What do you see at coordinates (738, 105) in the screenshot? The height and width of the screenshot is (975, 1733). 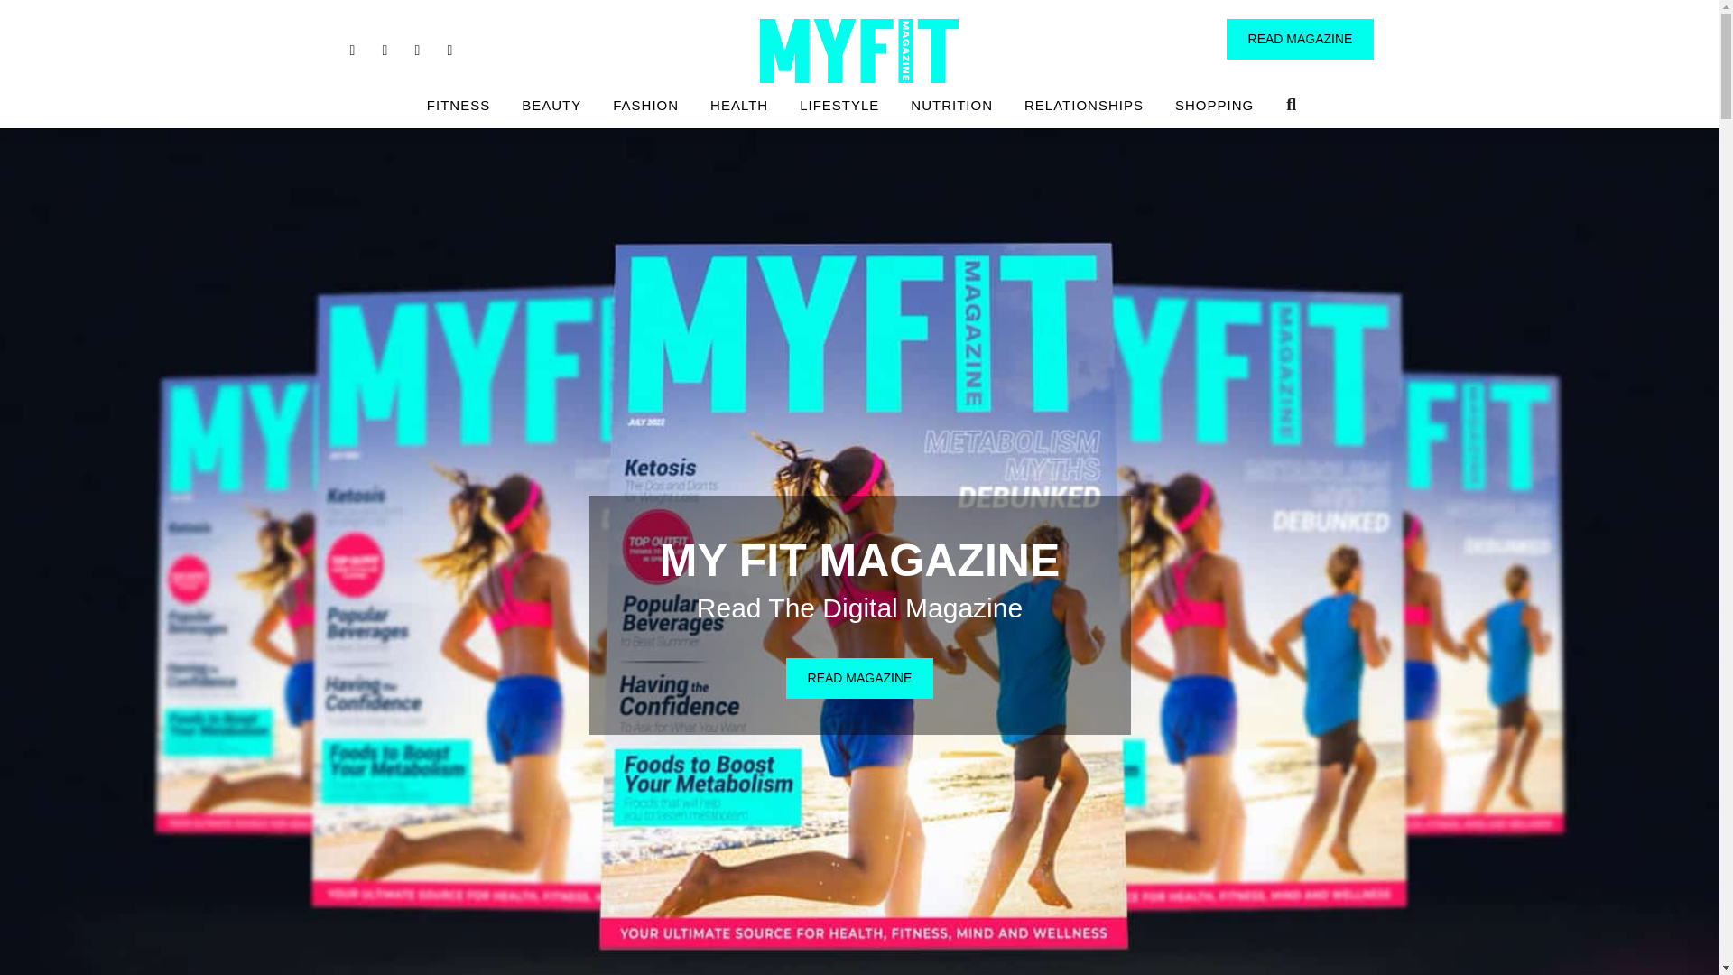 I see `HEALTH` at bounding box center [738, 105].